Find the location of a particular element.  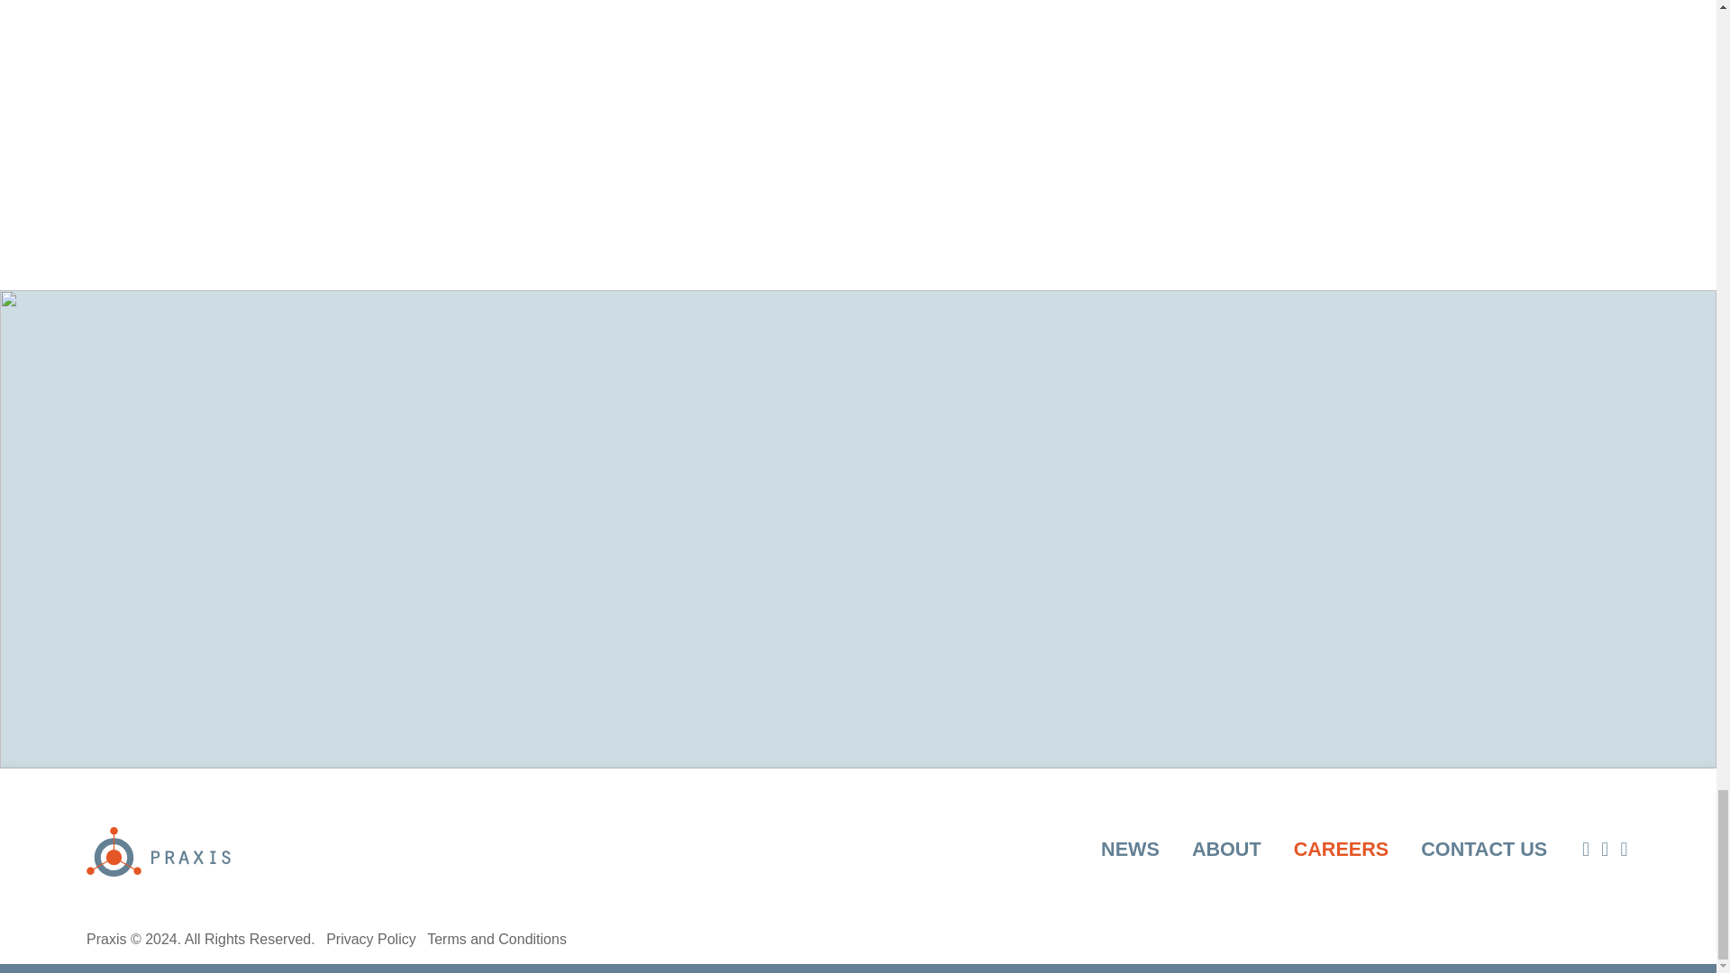

CONTACT US is located at coordinates (1483, 849).